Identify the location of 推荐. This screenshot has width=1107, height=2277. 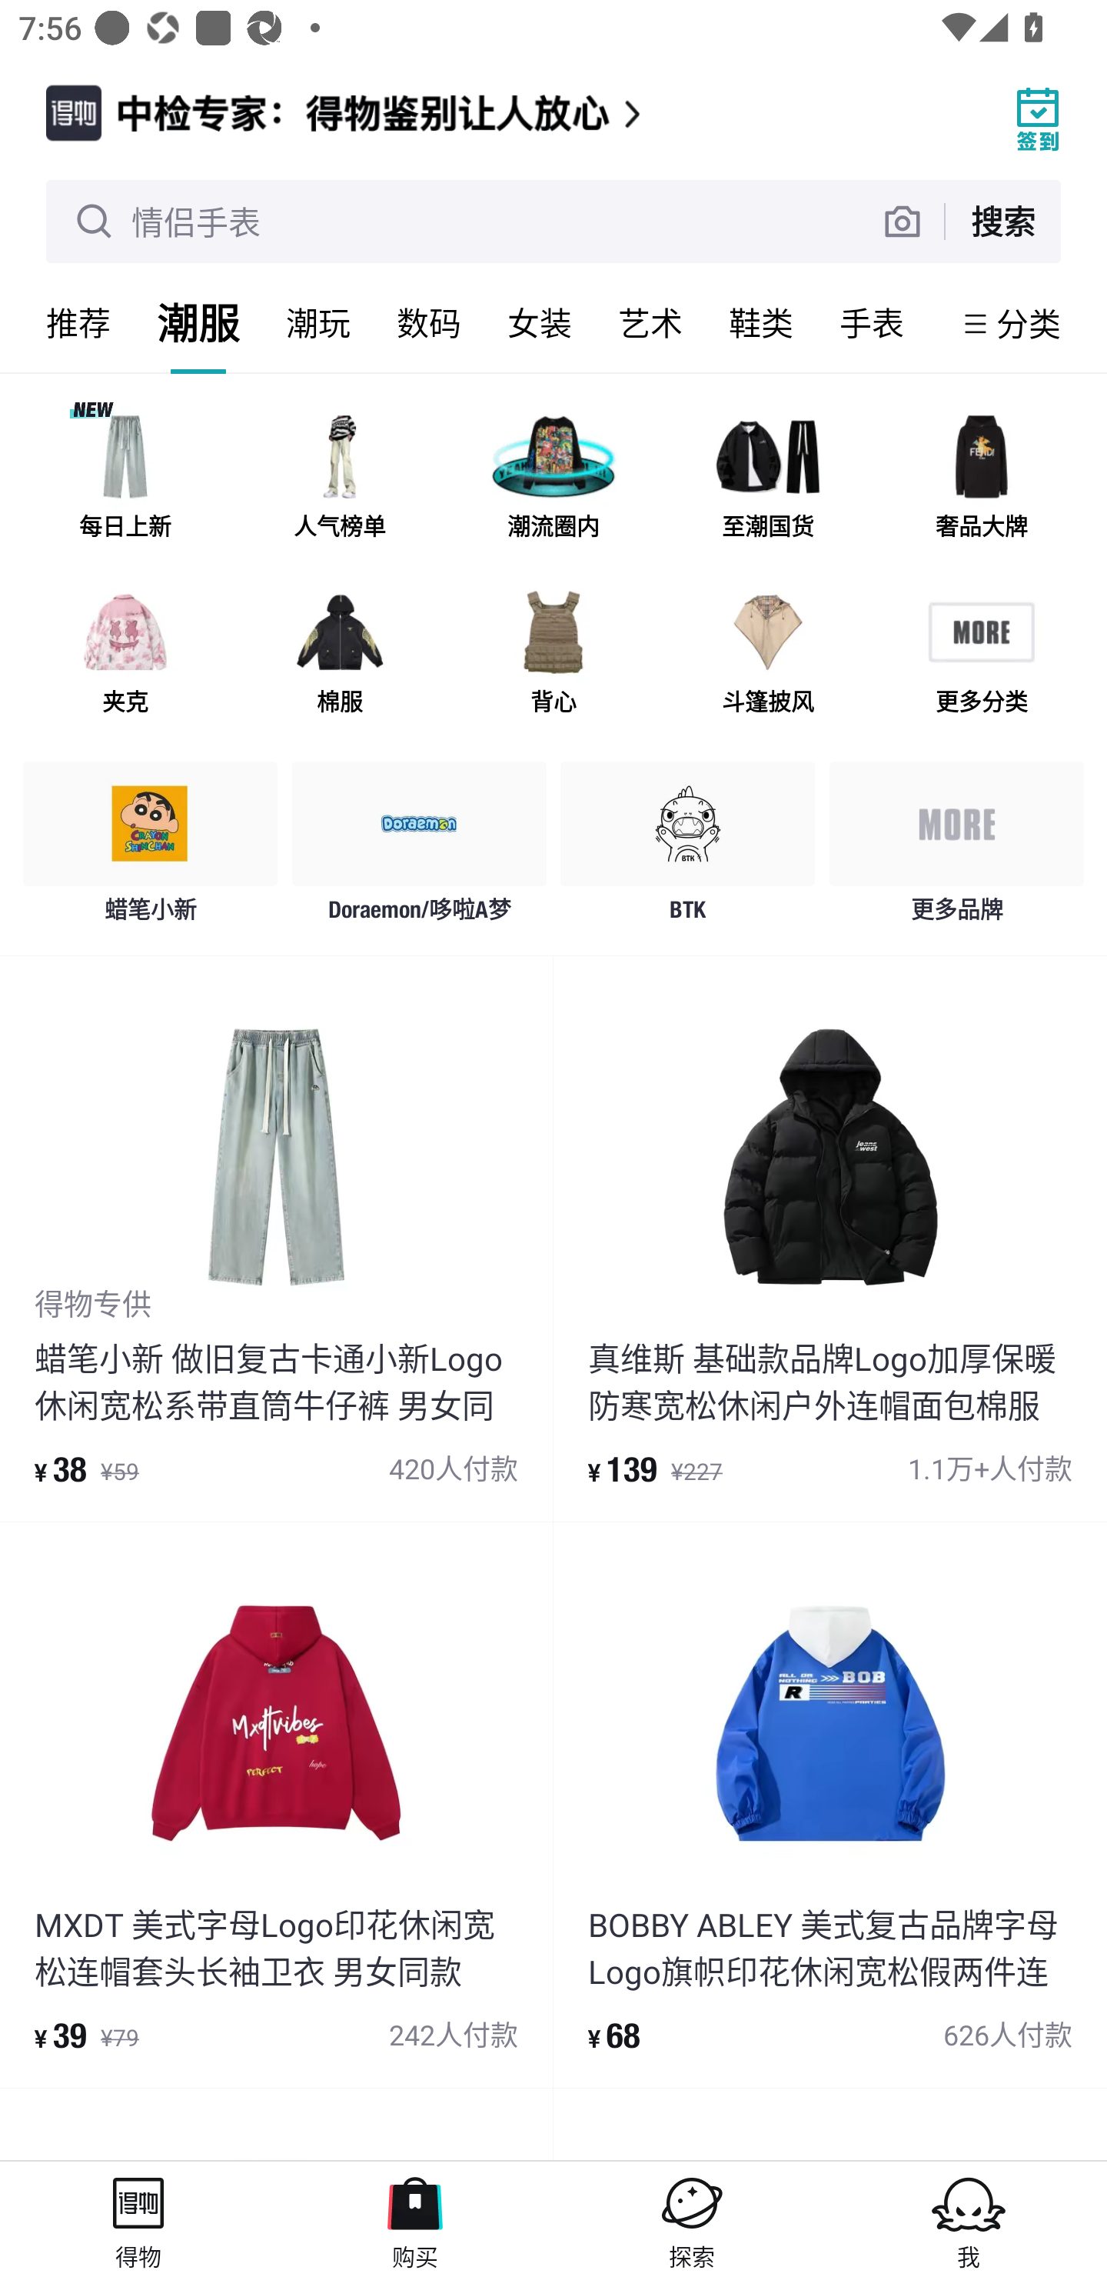
(78, 323).